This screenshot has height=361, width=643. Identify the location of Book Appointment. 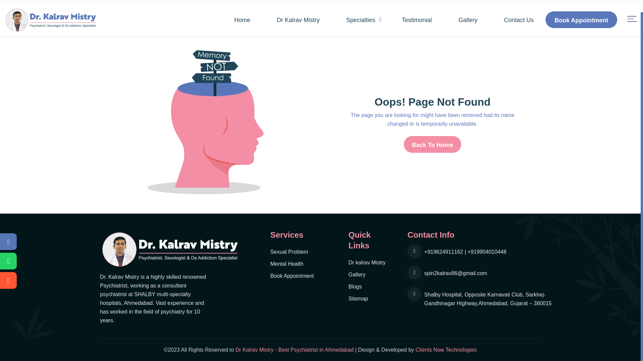
(581, 19).